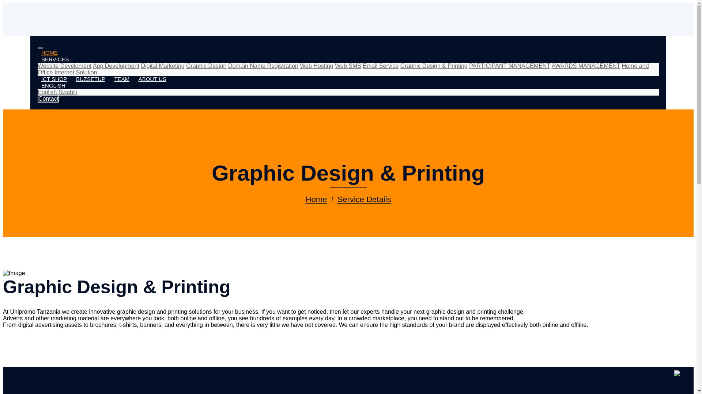  Describe the element at coordinates (152, 78) in the screenshot. I see `ABOUT US` at that location.